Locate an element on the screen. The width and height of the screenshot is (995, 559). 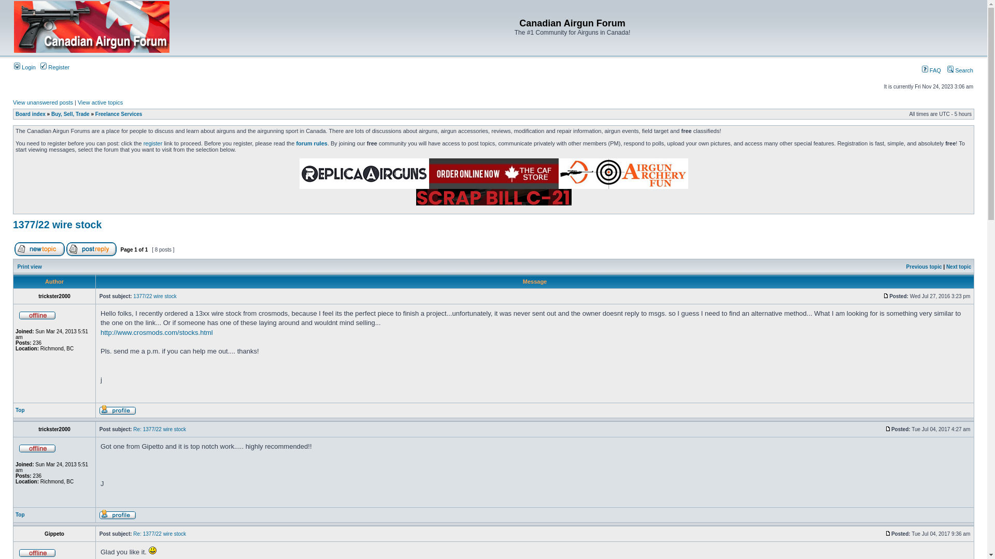
Board index is located at coordinates (31, 114).